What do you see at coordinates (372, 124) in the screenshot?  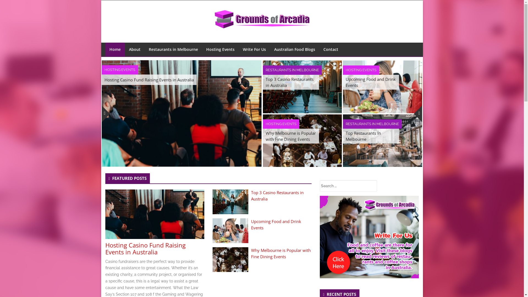 I see `RESTAURANTS IN MELBOURNE` at bounding box center [372, 124].